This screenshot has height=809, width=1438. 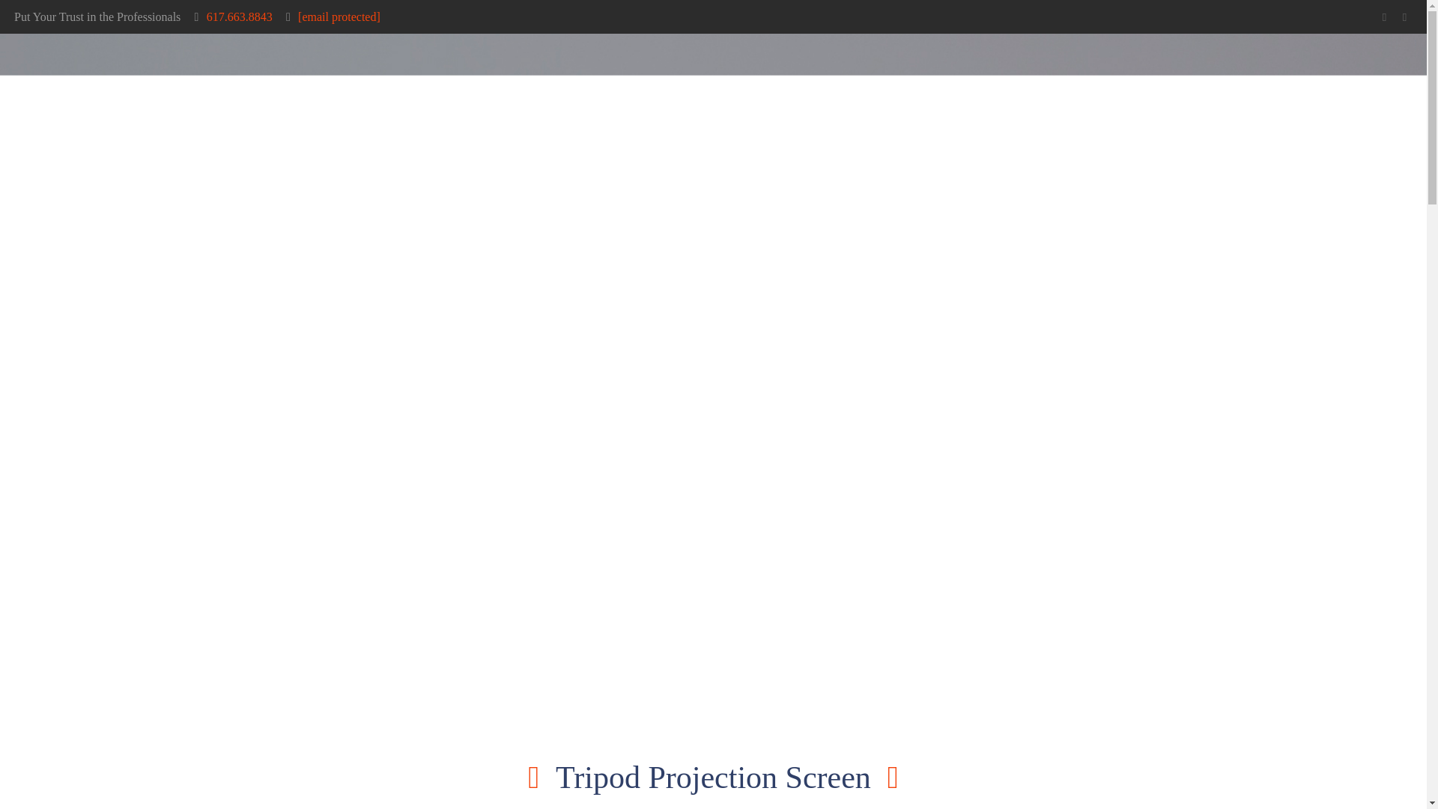 What do you see at coordinates (1404, 17) in the screenshot?
I see `Instagram` at bounding box center [1404, 17].